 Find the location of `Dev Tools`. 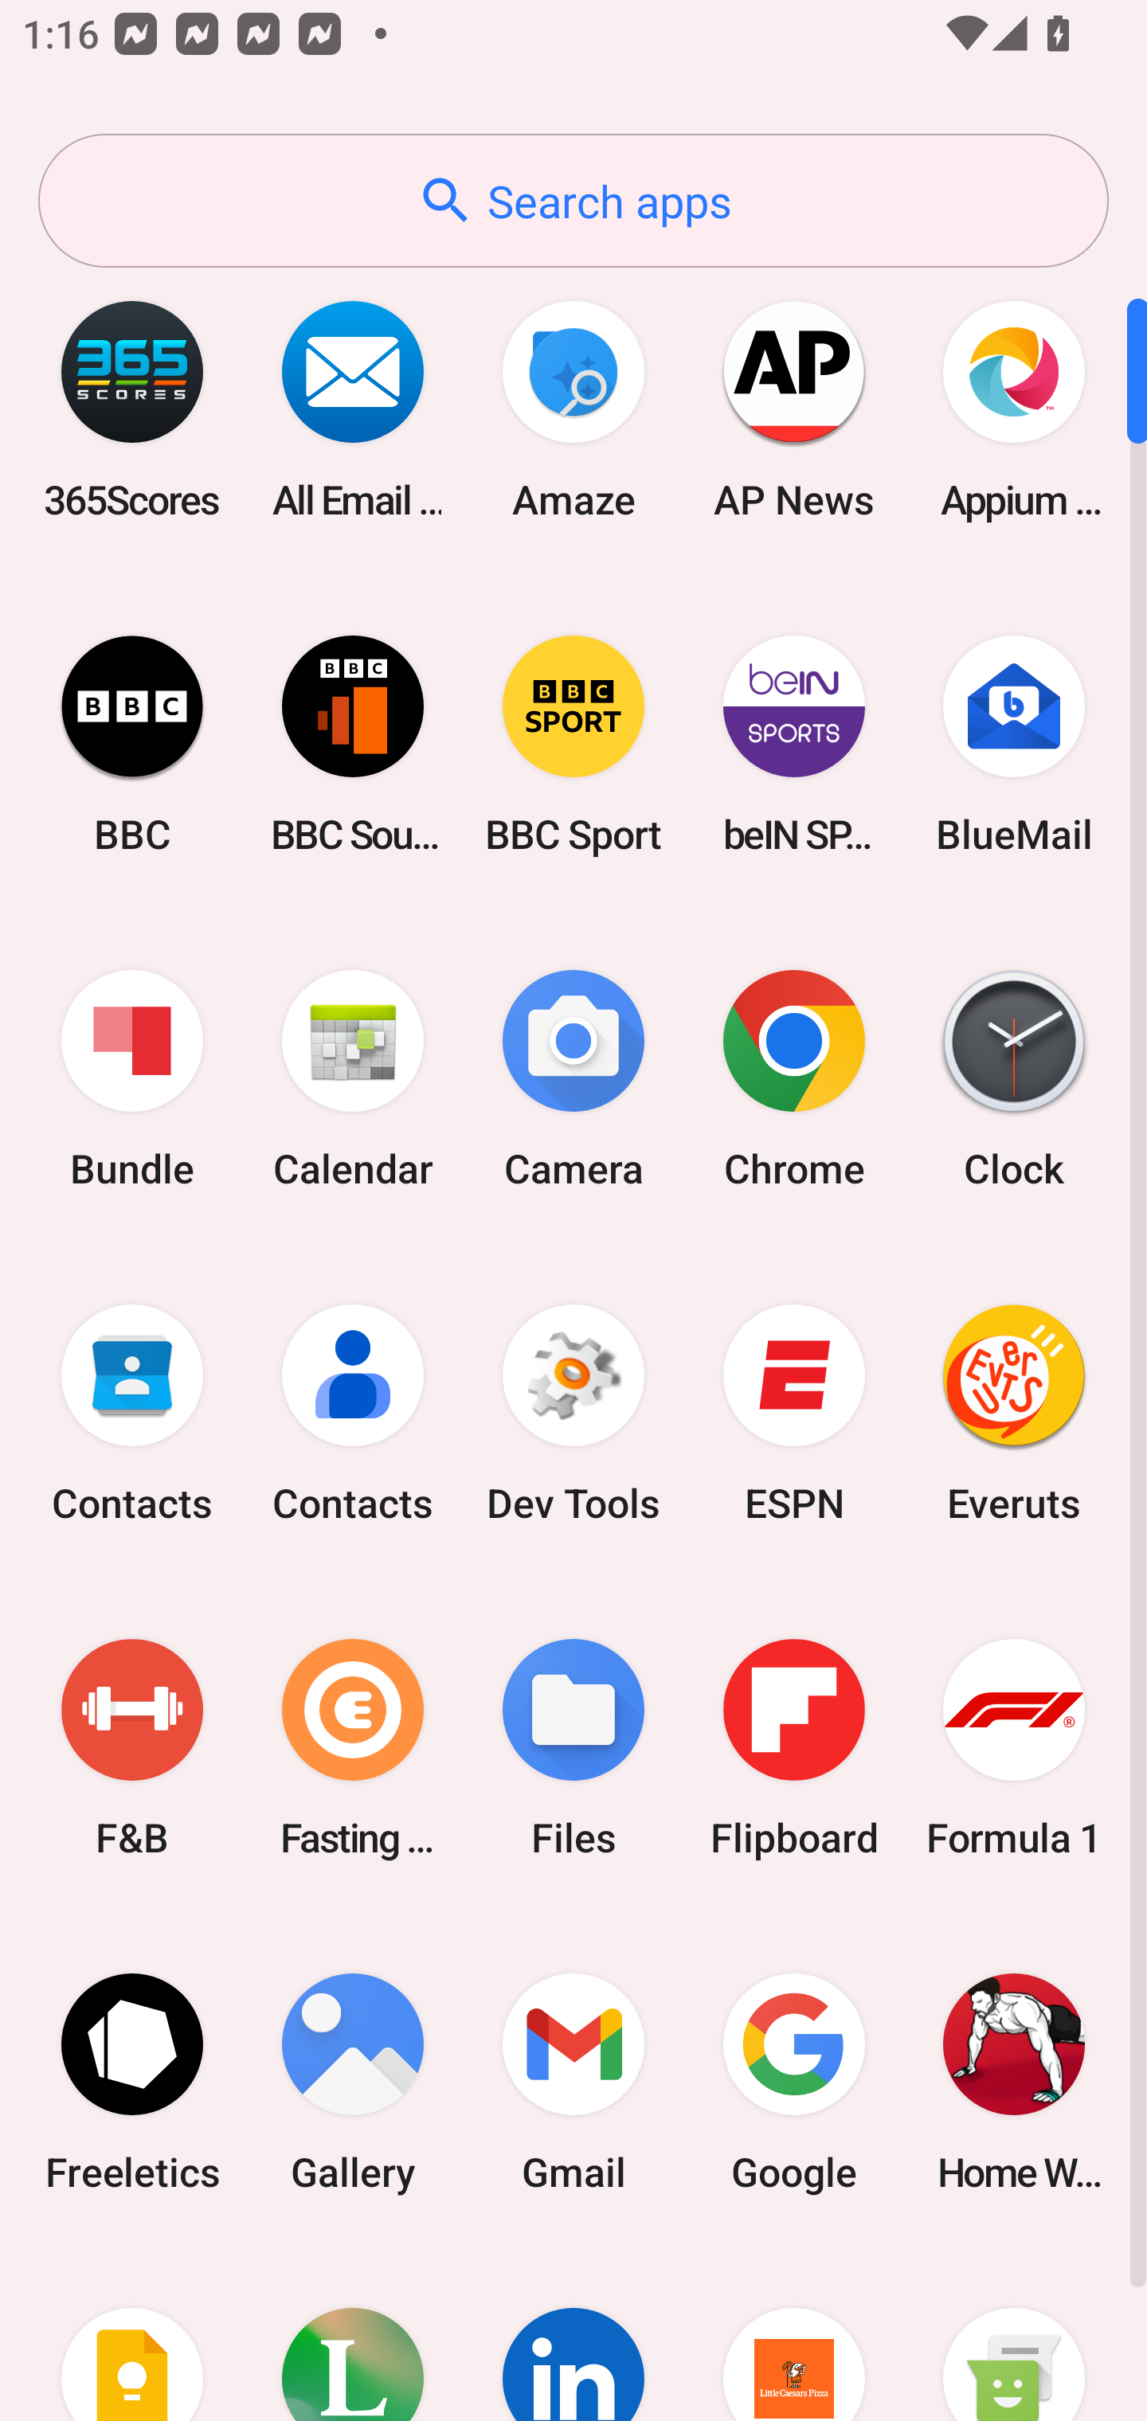

Dev Tools is located at coordinates (573, 1414).